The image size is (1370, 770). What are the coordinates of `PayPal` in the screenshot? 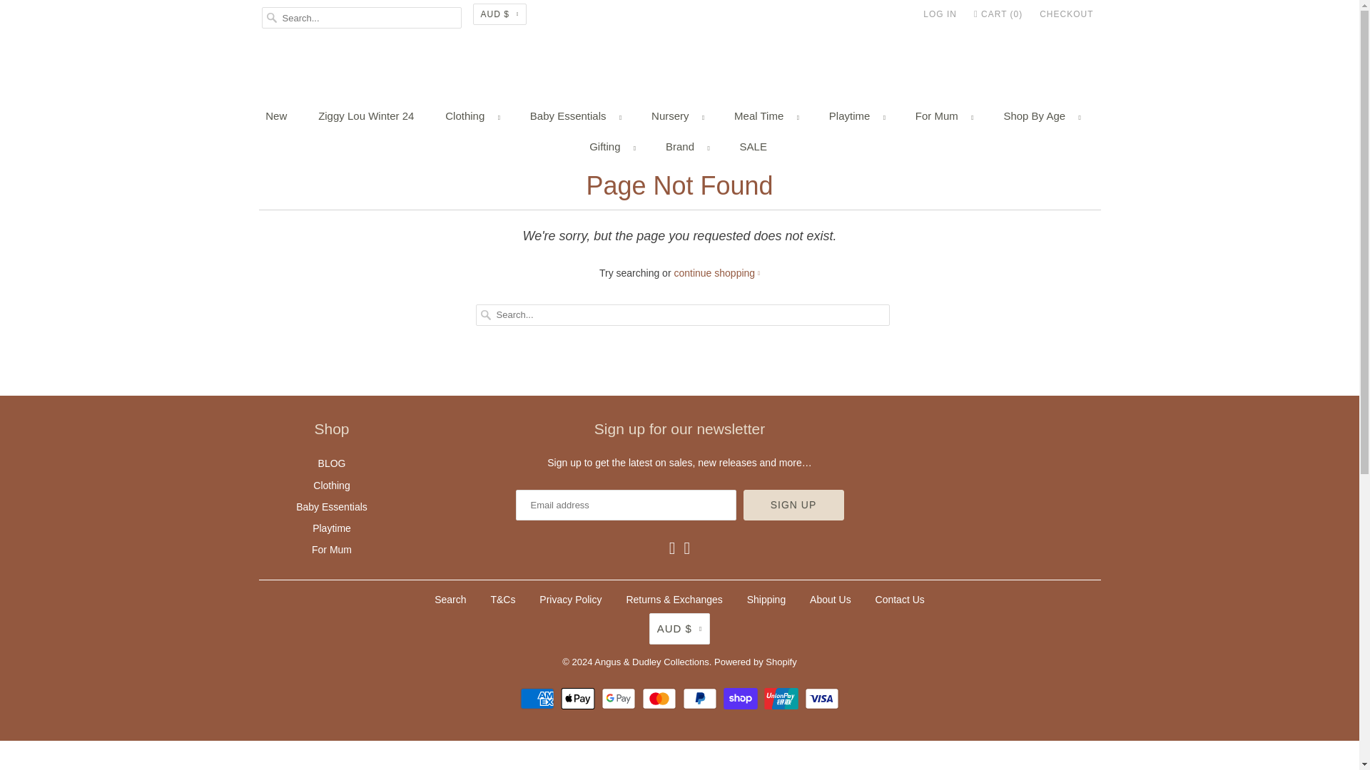 It's located at (701, 699).